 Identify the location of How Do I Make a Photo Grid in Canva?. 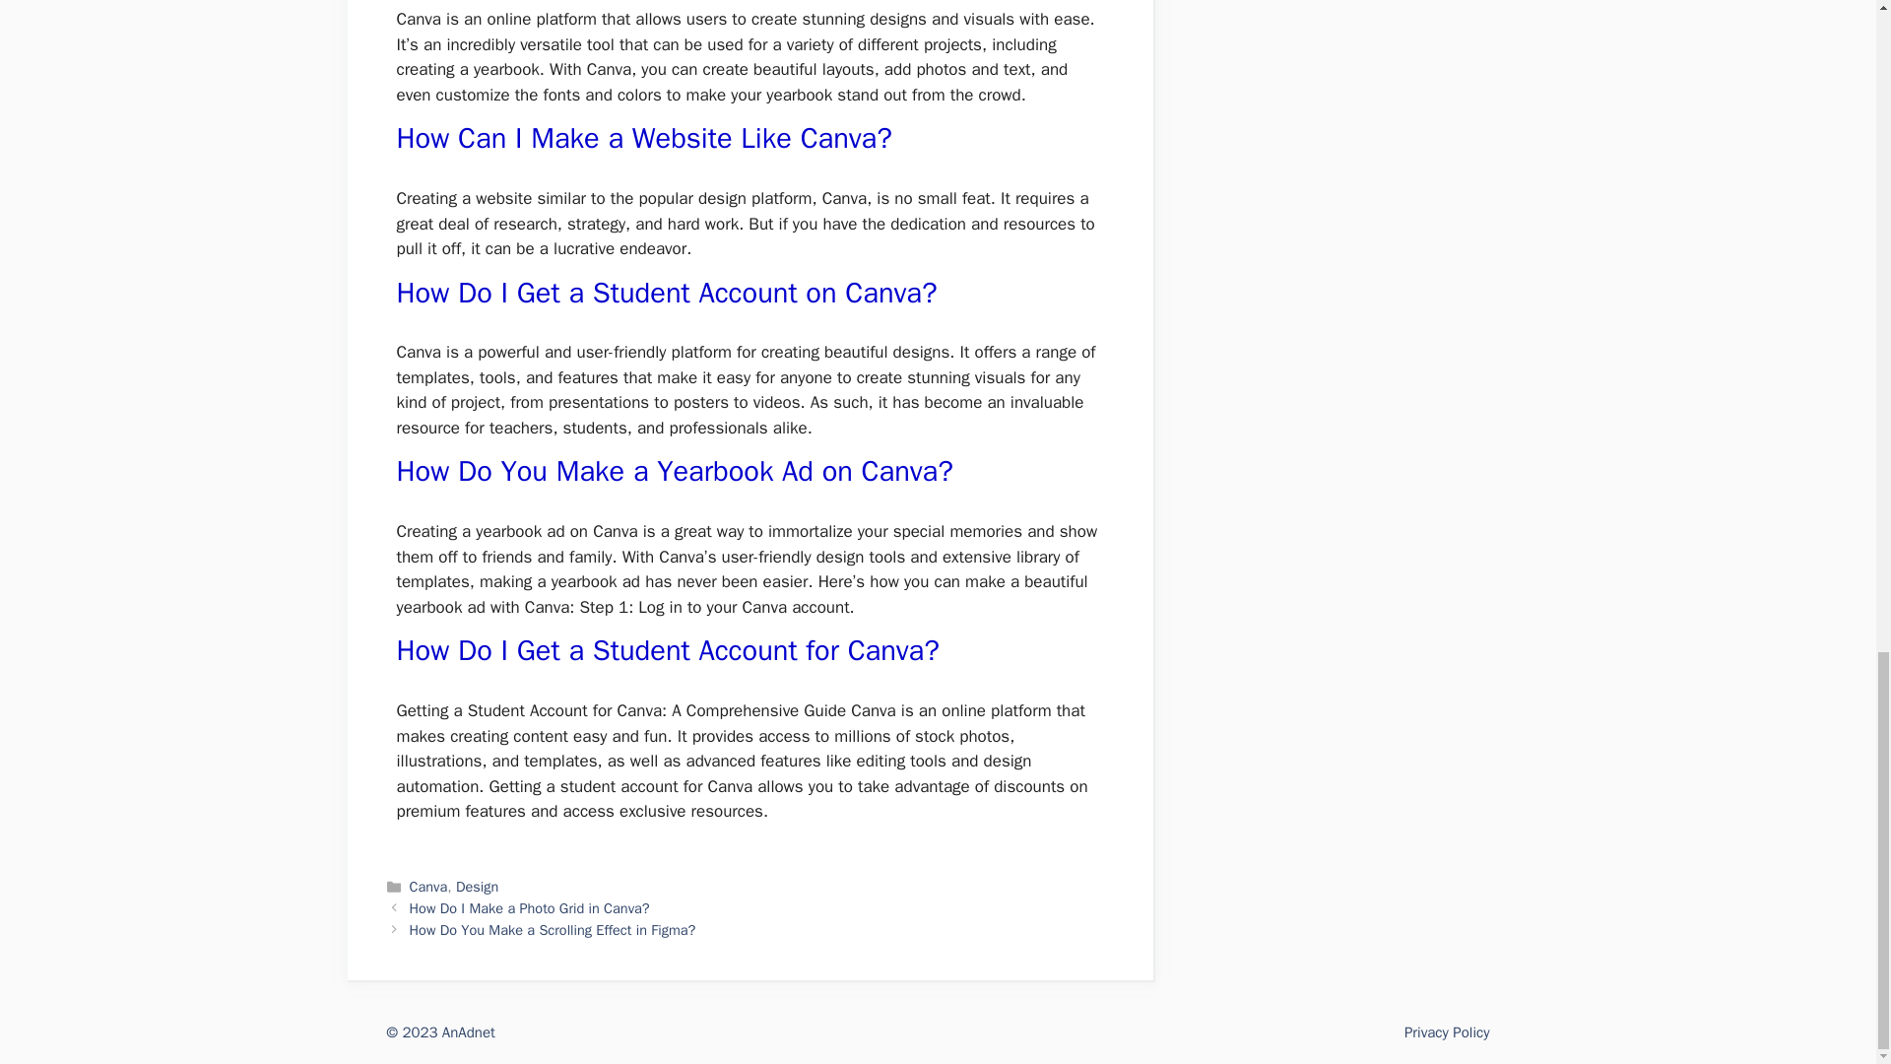
(530, 907).